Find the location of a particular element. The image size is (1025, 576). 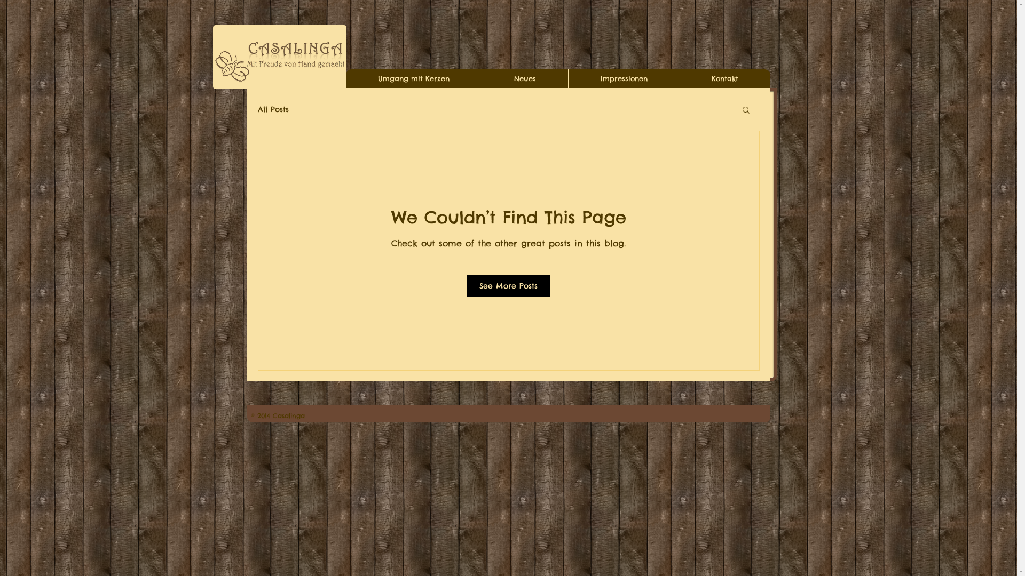

Casalinga - mit Freude von Hand gemacht is located at coordinates (279, 57).